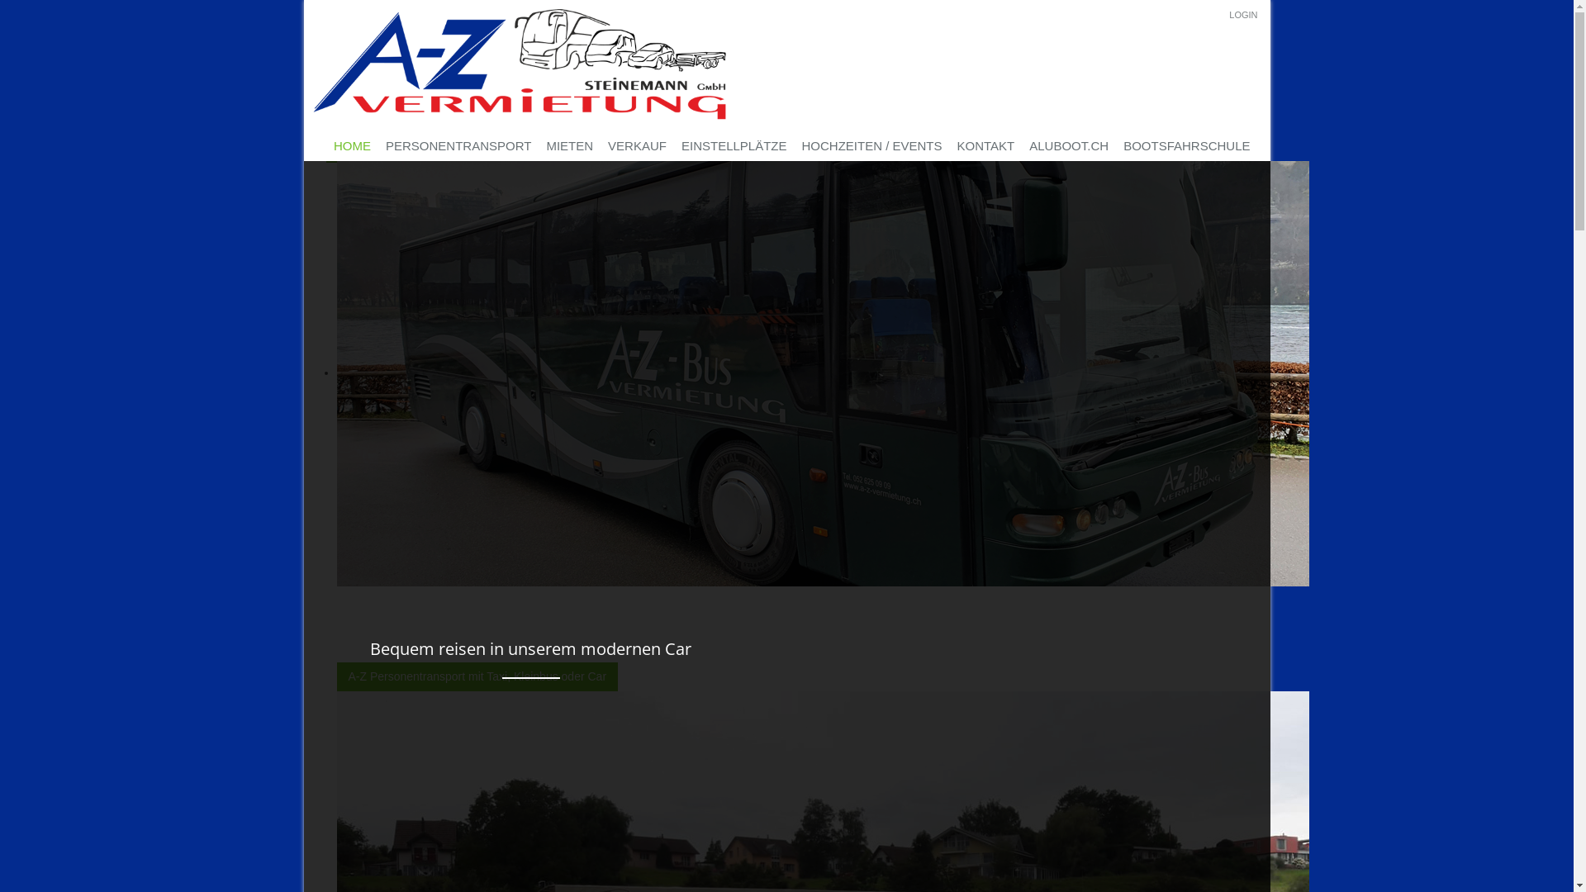 This screenshot has height=892, width=1586. I want to click on VERKAUF, so click(638, 147).